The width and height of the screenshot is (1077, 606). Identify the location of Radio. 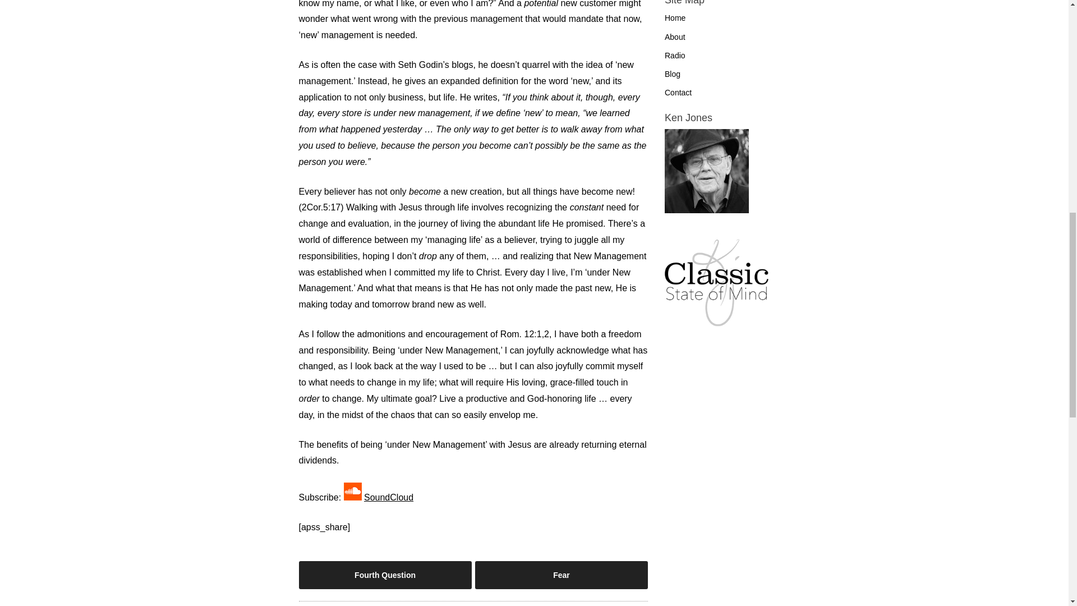
(674, 55).